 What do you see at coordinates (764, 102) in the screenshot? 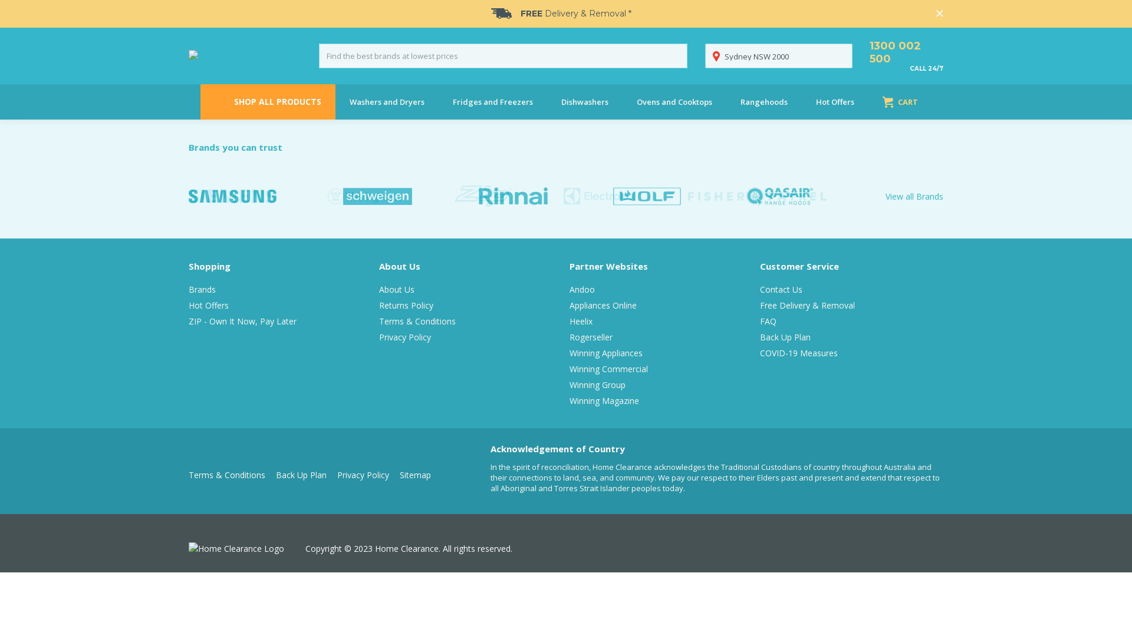
I see `Rangehoods` at bounding box center [764, 102].